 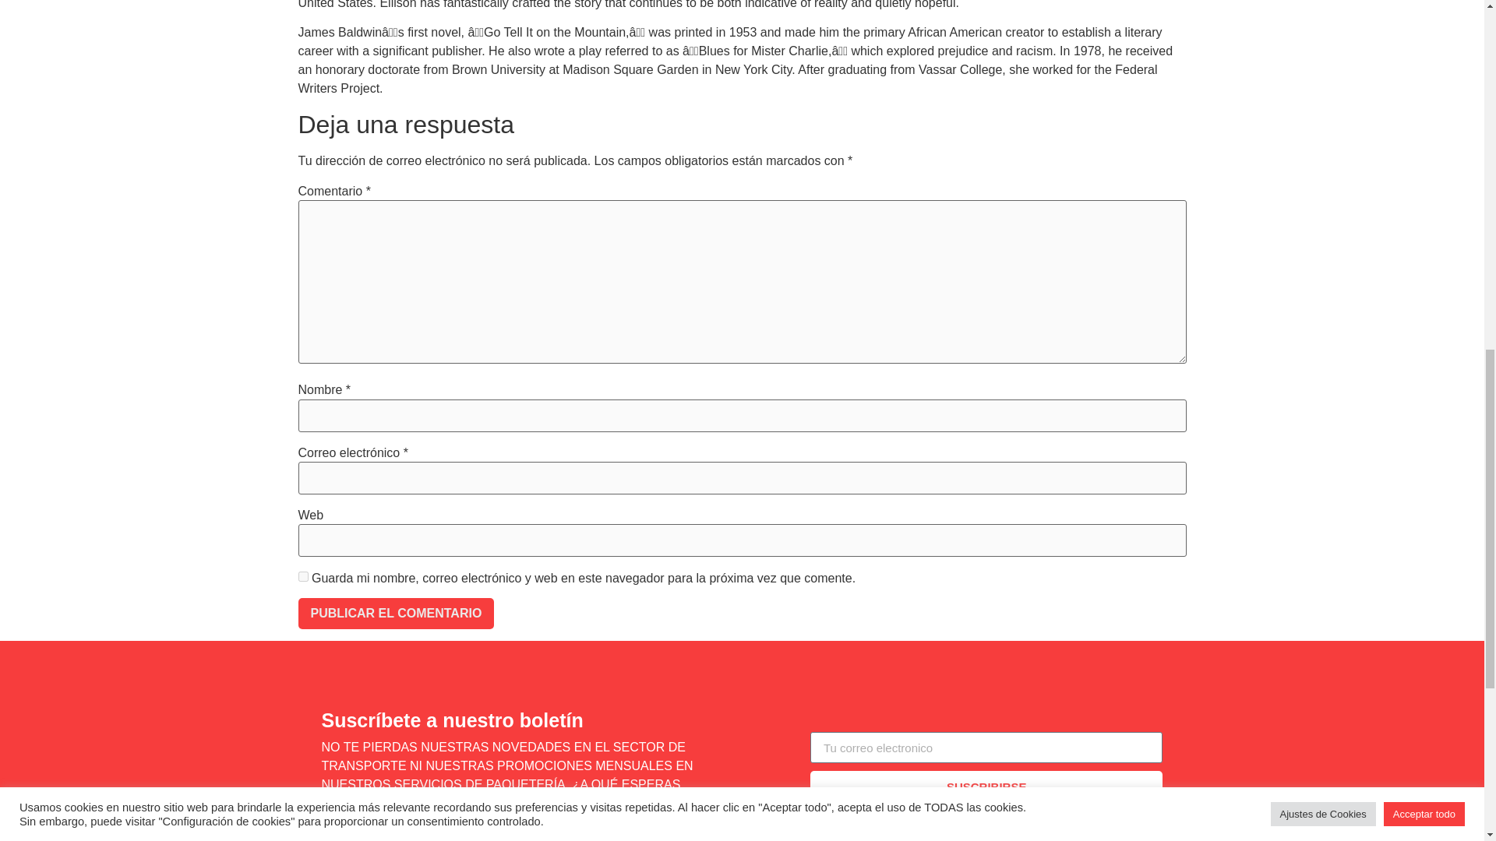 I want to click on Publicar el comentario, so click(x=396, y=613).